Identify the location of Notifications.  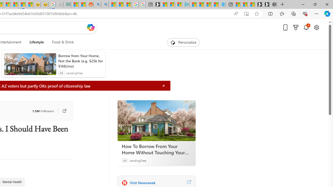
(306, 27).